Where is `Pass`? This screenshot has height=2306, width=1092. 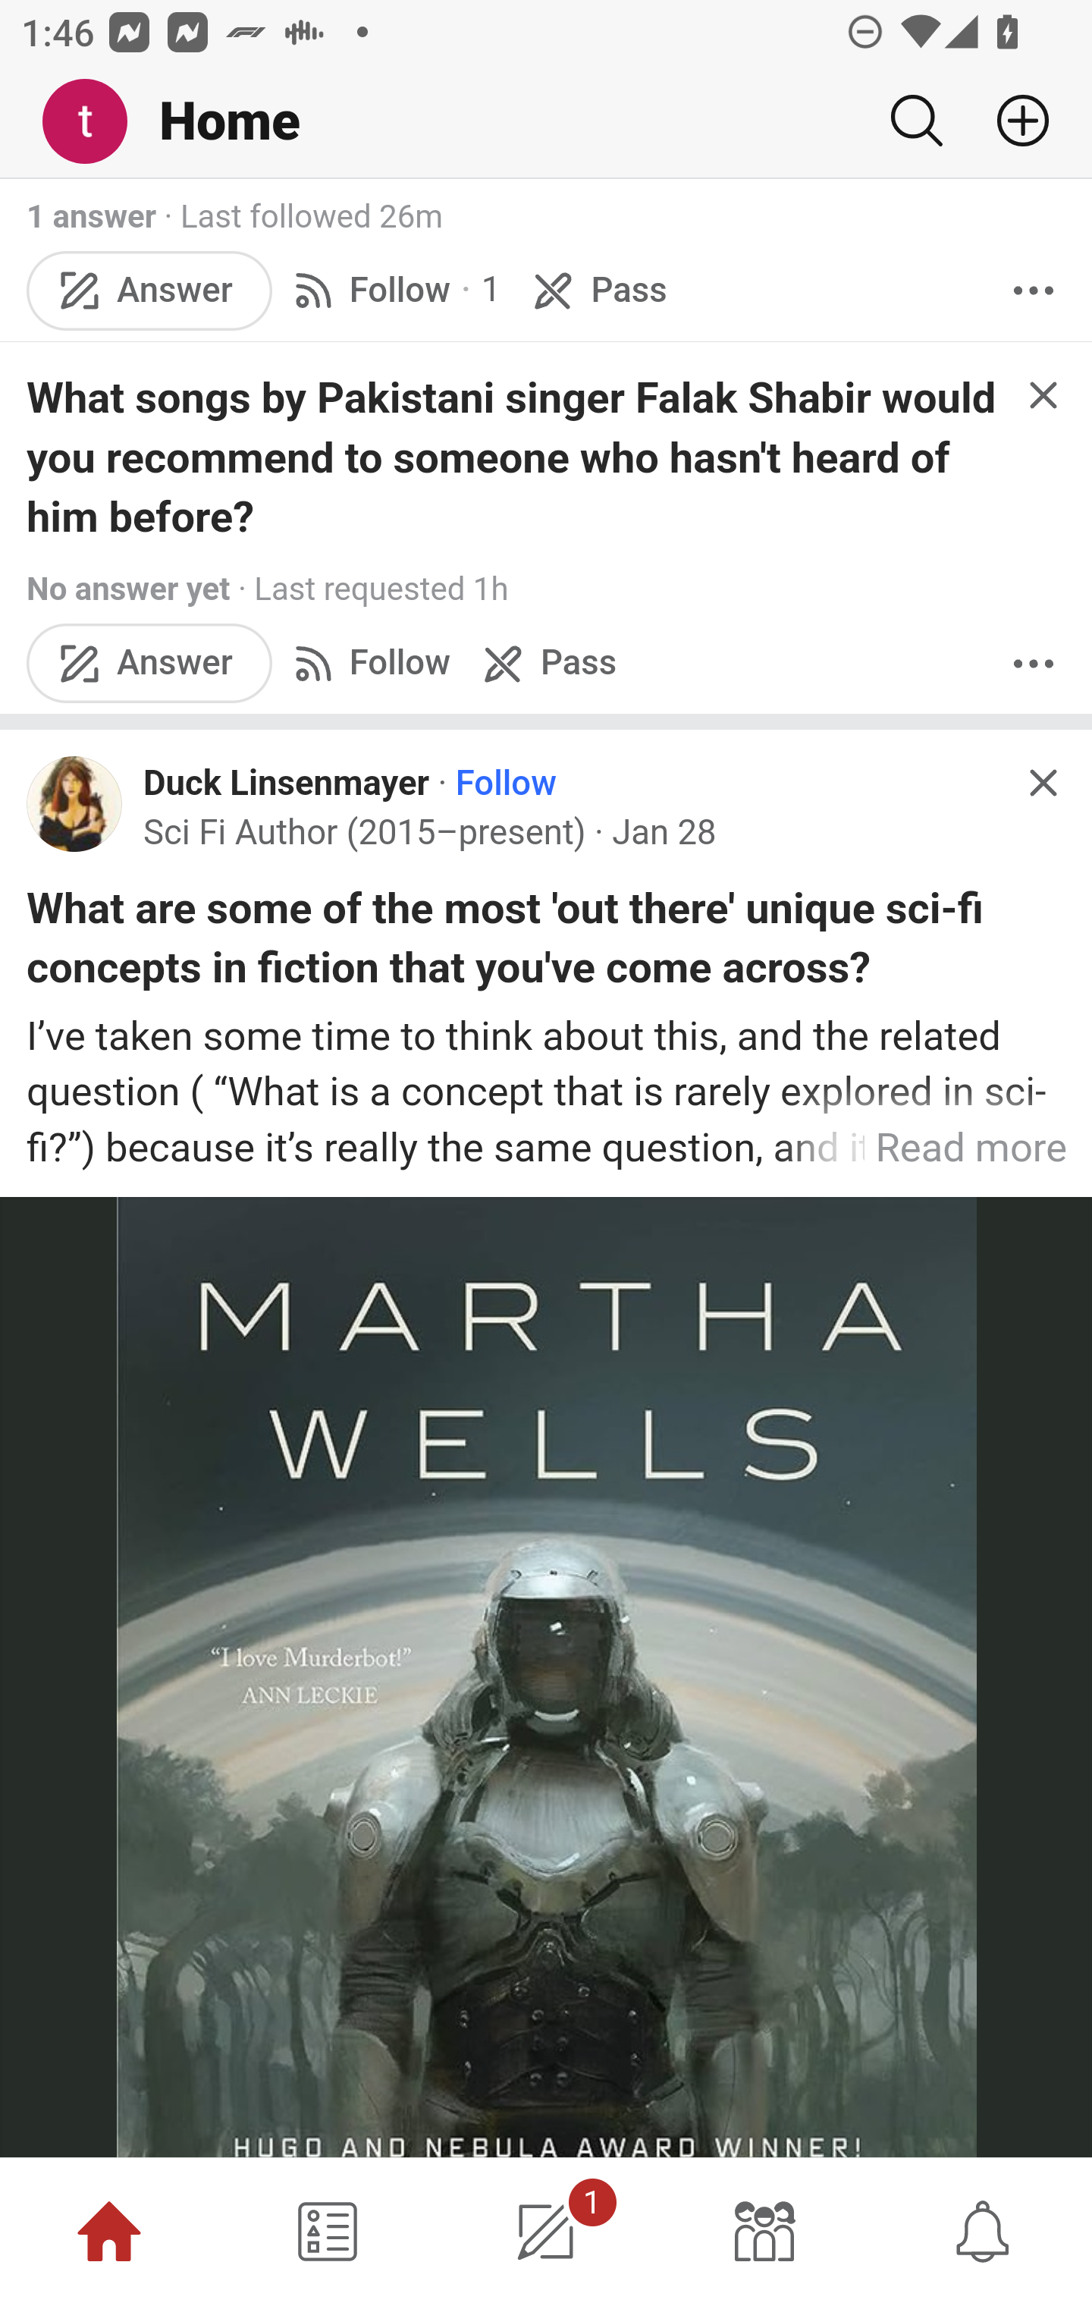 Pass is located at coordinates (546, 666).